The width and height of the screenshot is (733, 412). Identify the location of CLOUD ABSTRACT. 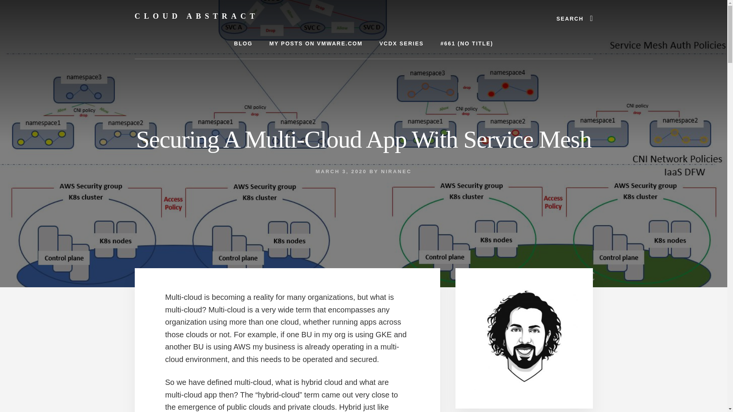
(196, 16).